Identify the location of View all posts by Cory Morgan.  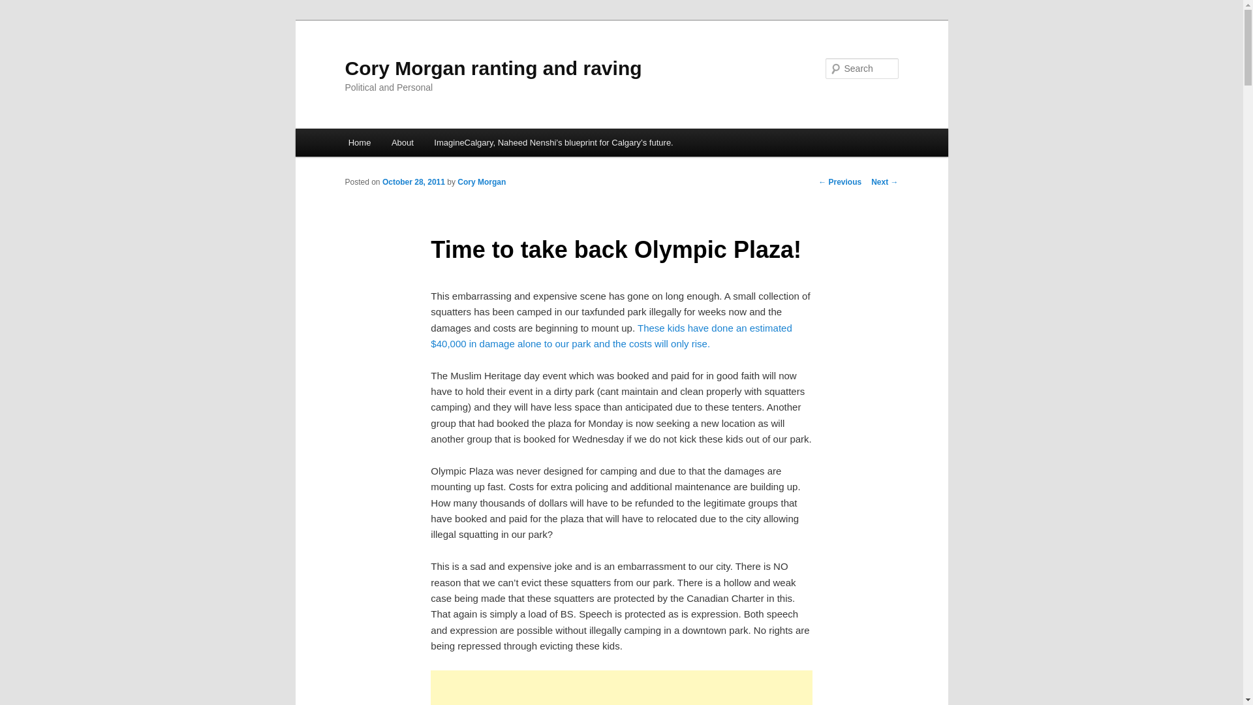
(482, 182).